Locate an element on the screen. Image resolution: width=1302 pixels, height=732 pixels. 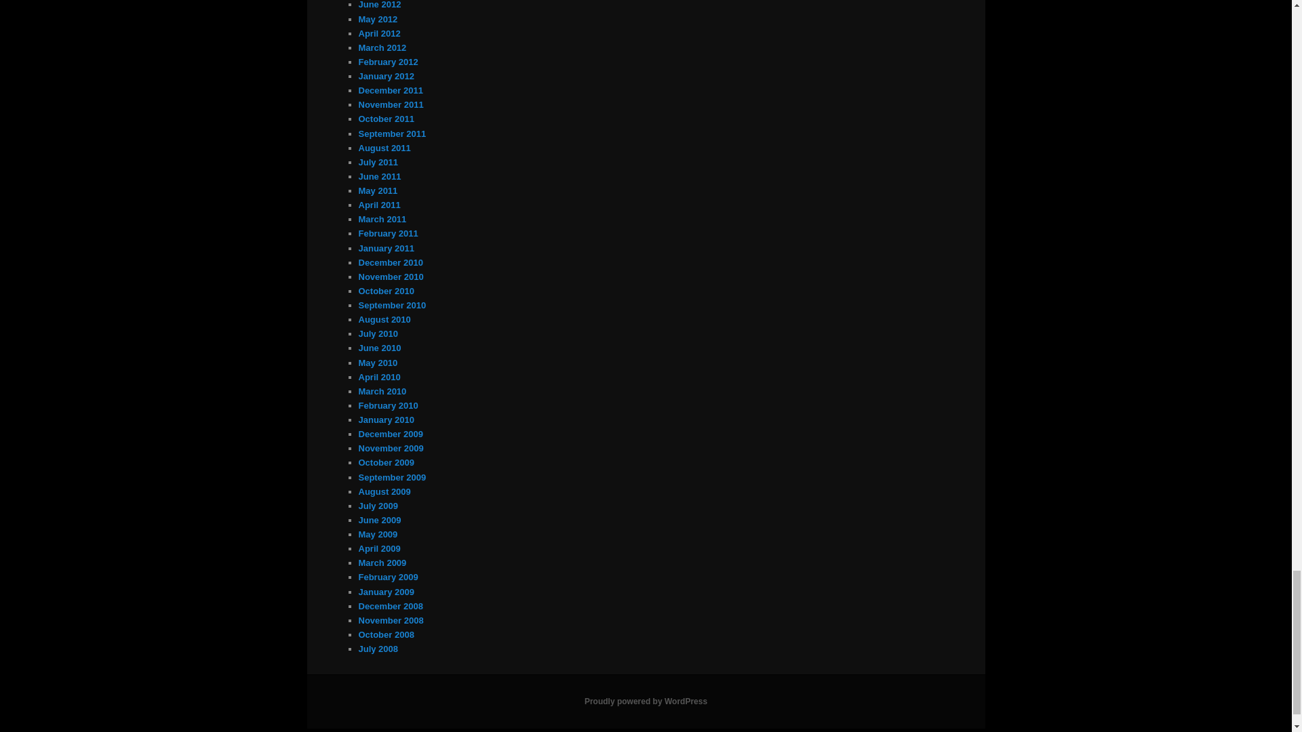
Semantic Personal Publishing Platform is located at coordinates (646, 701).